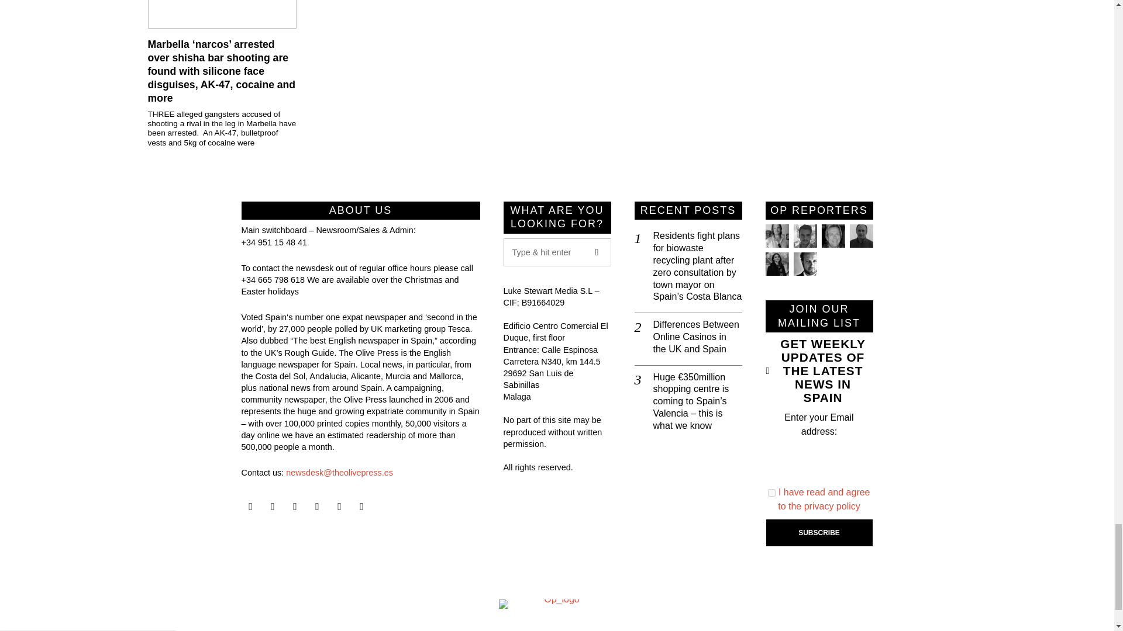 This screenshot has width=1123, height=631. What do you see at coordinates (860, 236) in the screenshot?
I see `Dilip Kuner` at bounding box center [860, 236].